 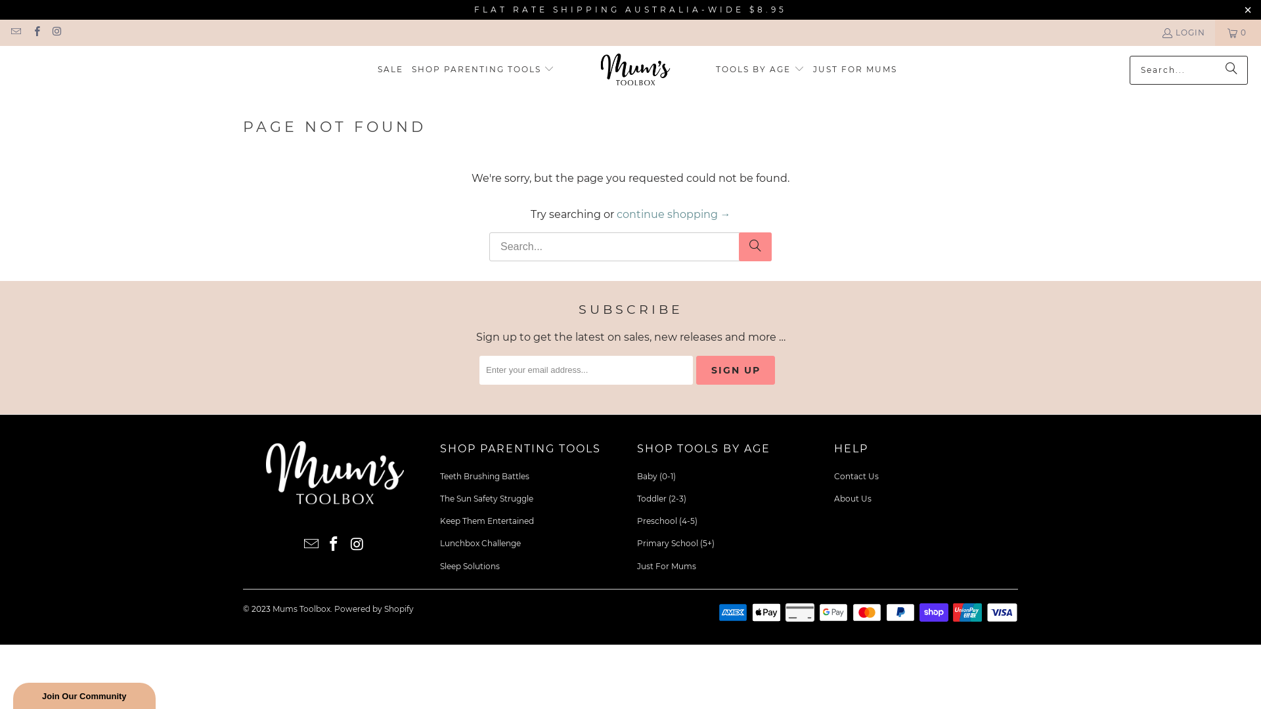 I want to click on Sleep Solutions, so click(x=470, y=566).